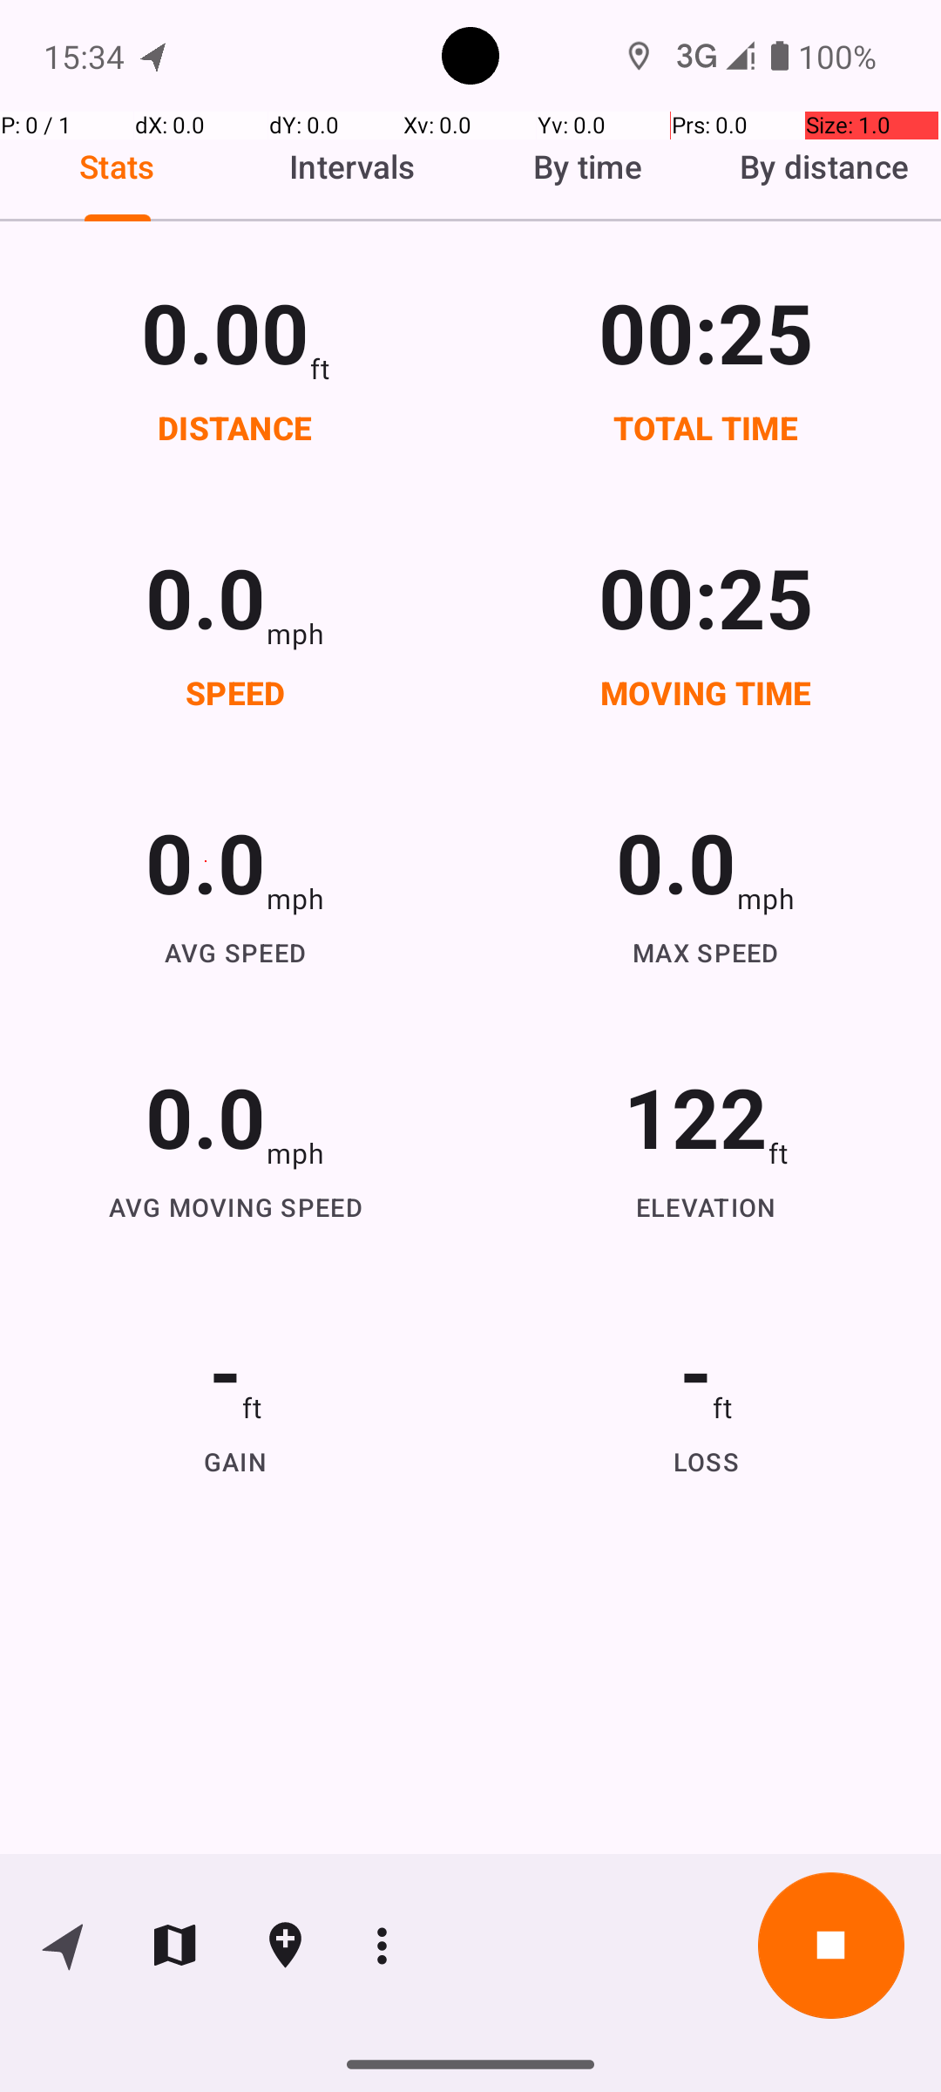 The width and height of the screenshot is (941, 2092). I want to click on Insert marker, so click(286, 1946).